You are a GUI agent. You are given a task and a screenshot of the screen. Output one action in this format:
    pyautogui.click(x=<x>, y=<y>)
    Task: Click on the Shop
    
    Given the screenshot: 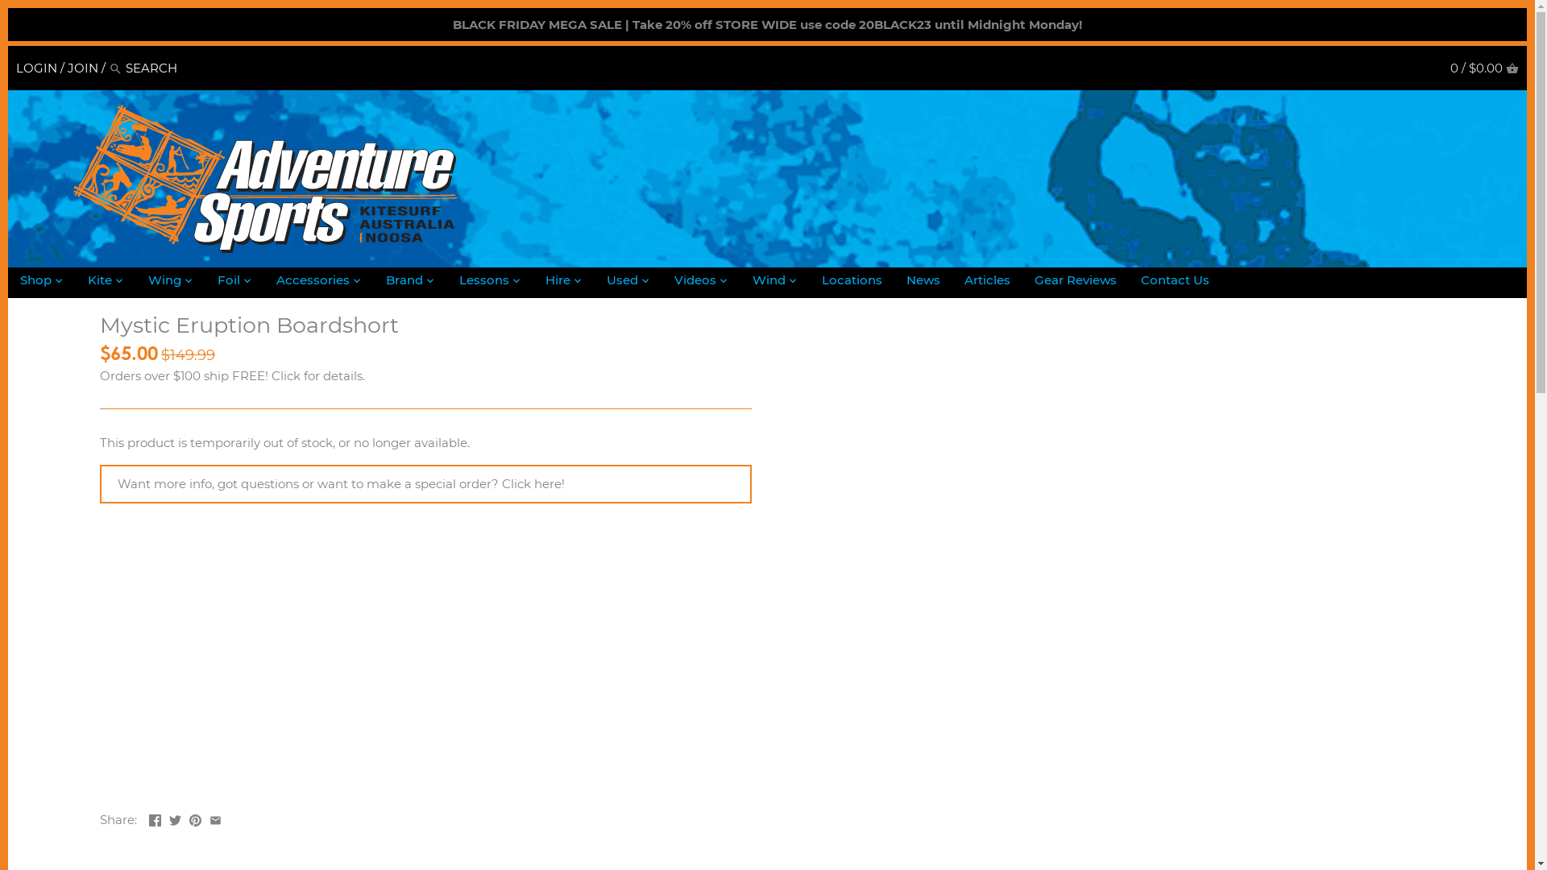 What is the action you would take?
    pyautogui.click(x=35, y=283)
    